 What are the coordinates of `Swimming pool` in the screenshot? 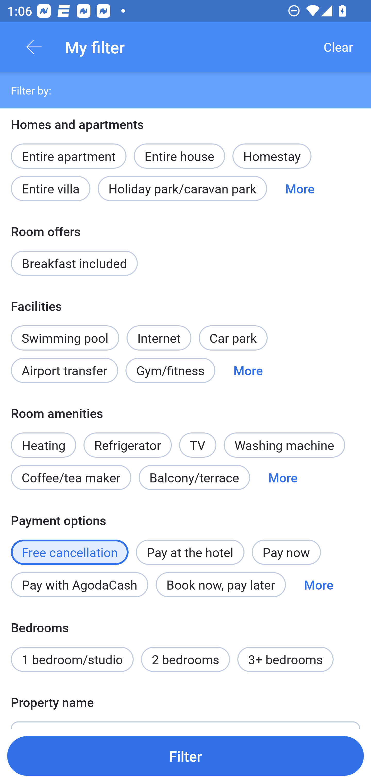 It's located at (65, 338).